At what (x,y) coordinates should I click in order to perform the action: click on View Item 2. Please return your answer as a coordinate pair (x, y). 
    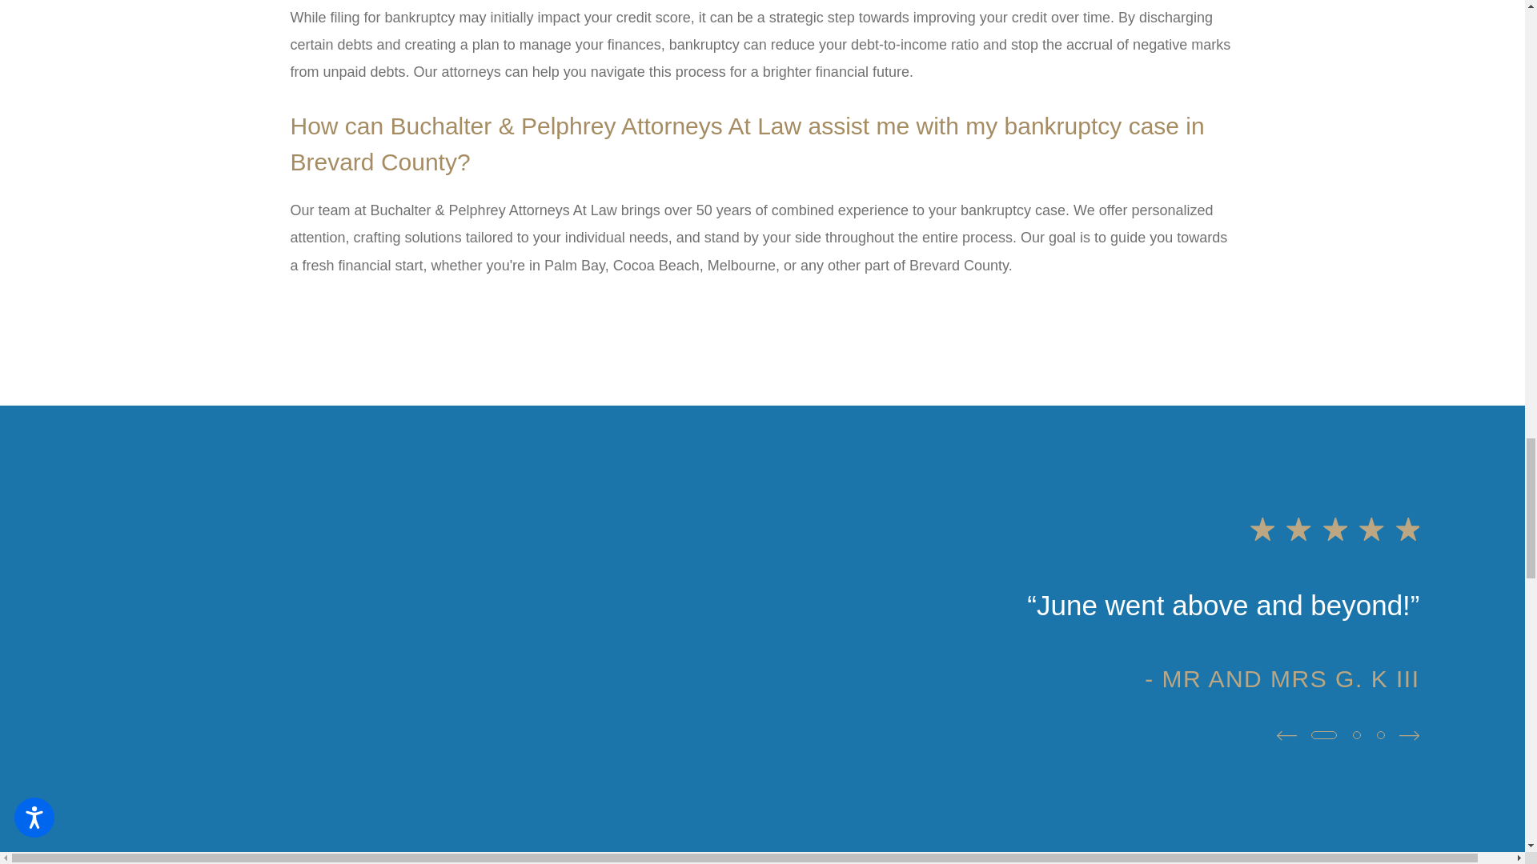
    Looking at the image, I should click on (1356, 734).